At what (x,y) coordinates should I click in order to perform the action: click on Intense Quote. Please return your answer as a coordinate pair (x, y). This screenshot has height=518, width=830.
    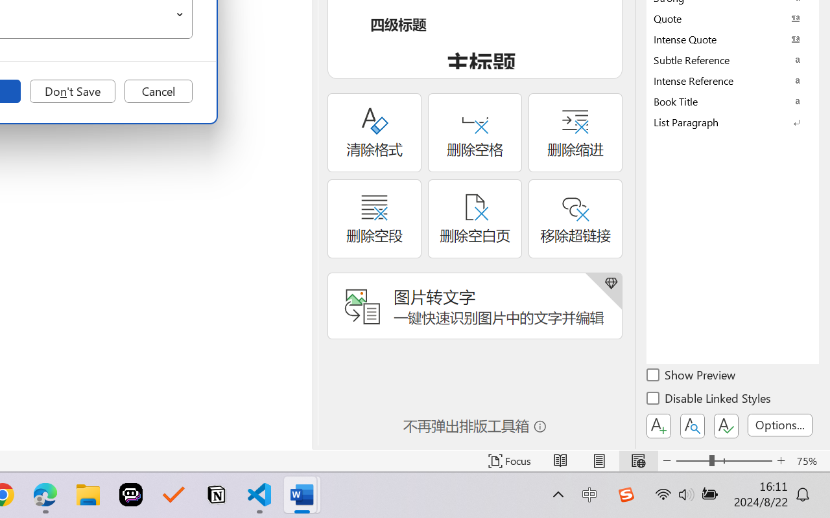
    Looking at the image, I should click on (733, 39).